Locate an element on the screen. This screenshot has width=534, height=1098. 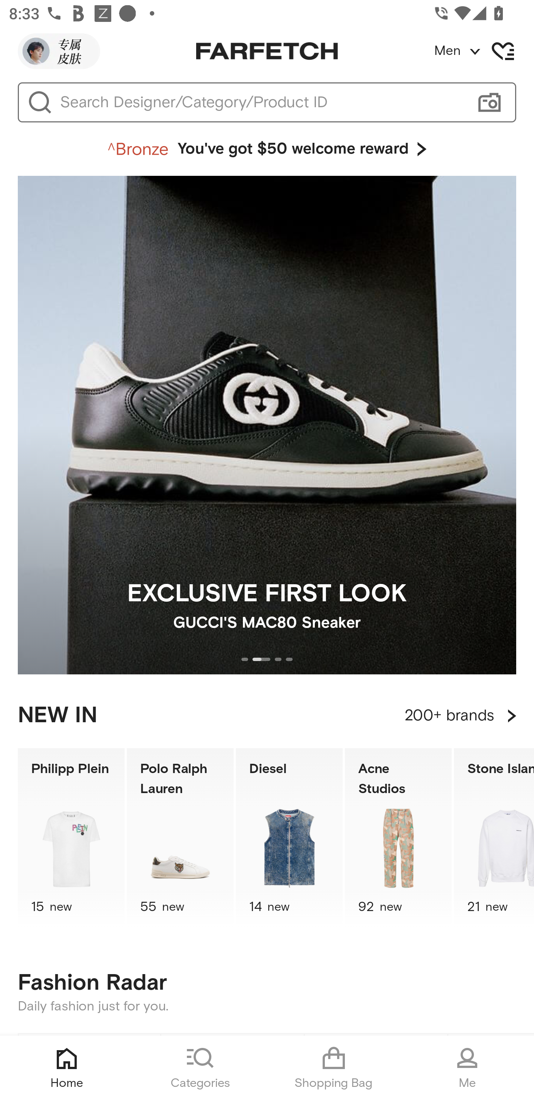
Me is located at coordinates (467, 1067).